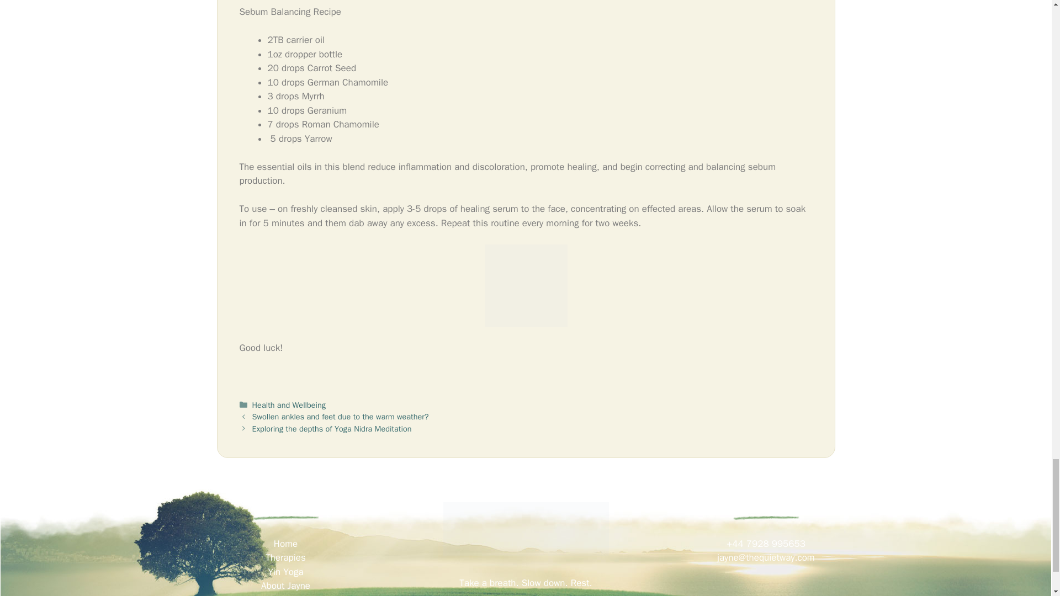 This screenshot has width=1060, height=596. What do you see at coordinates (286, 557) in the screenshot?
I see `Therapies` at bounding box center [286, 557].